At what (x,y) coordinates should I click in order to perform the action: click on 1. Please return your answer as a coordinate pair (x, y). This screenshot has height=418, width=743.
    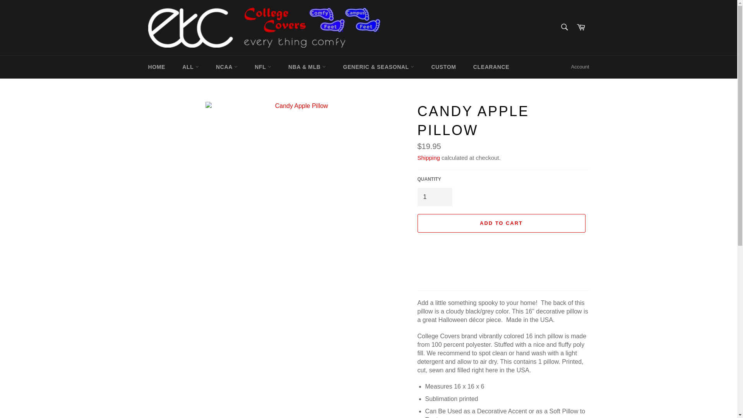
    Looking at the image, I should click on (434, 197).